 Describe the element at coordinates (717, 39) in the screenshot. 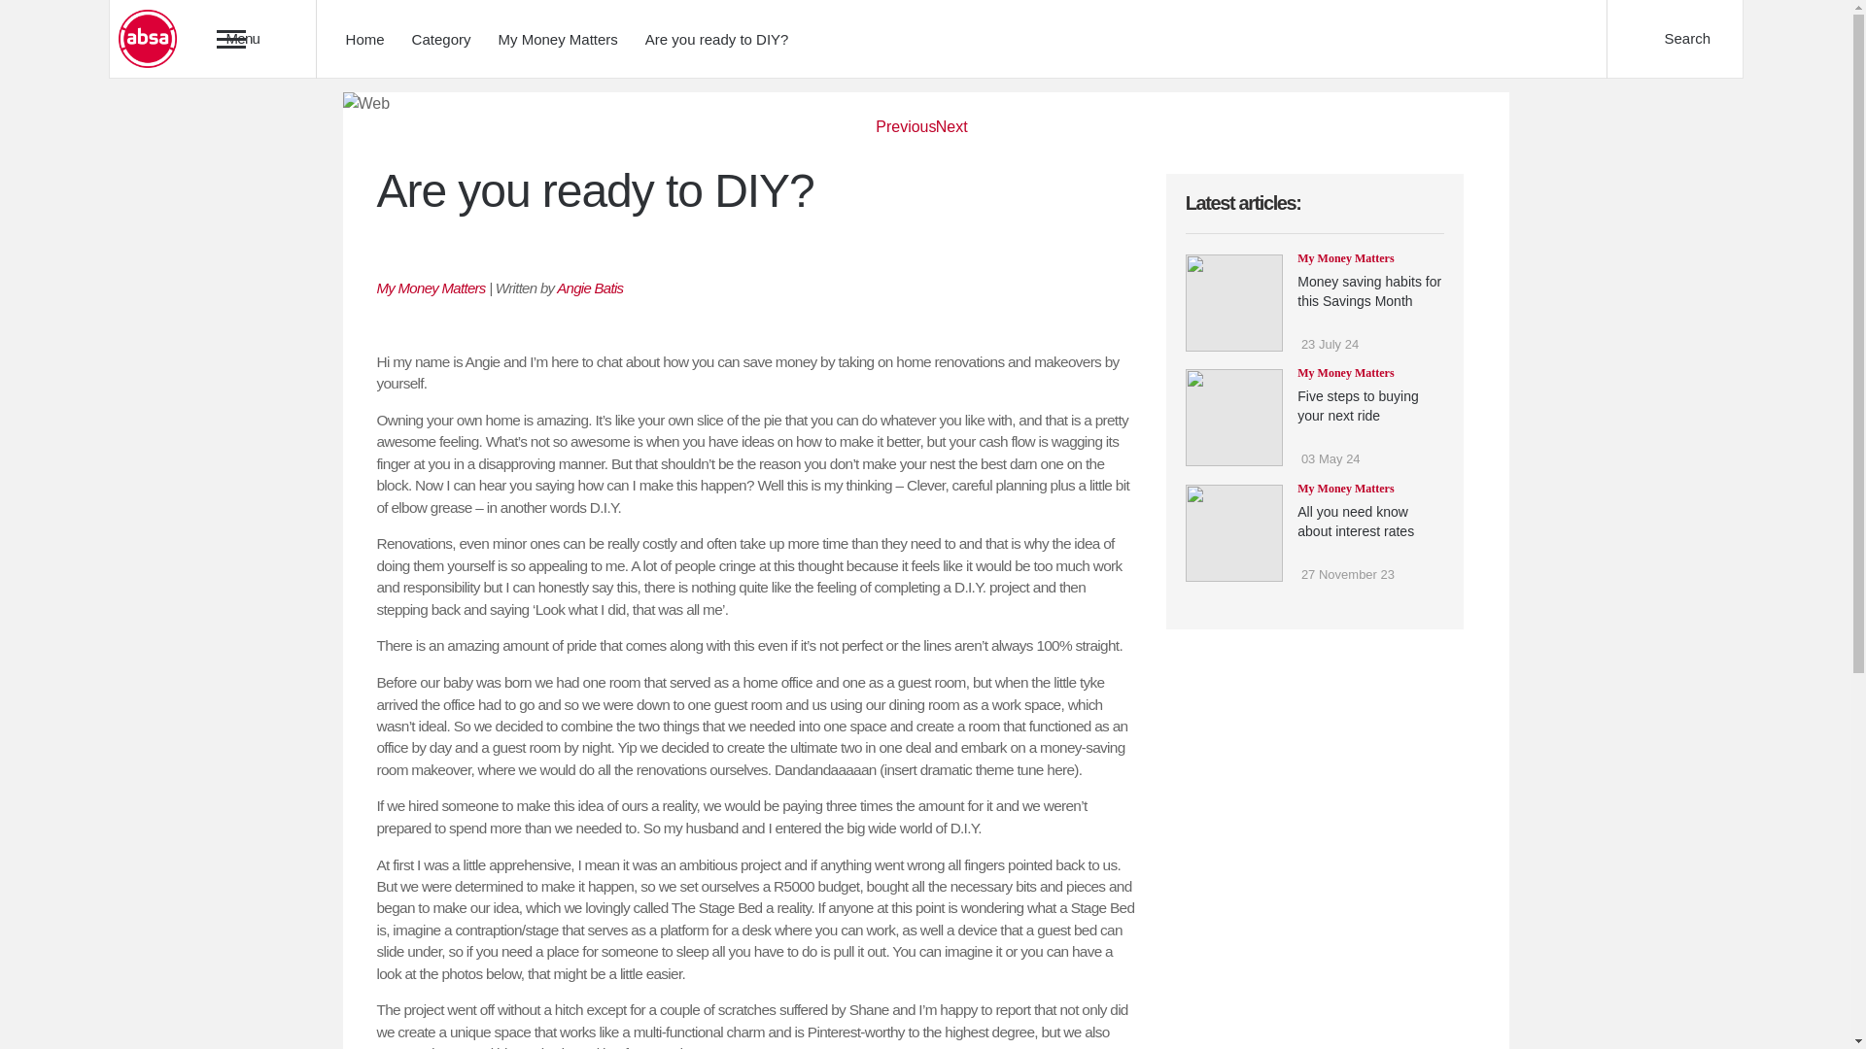

I see `Are you ready to DIY?` at that location.